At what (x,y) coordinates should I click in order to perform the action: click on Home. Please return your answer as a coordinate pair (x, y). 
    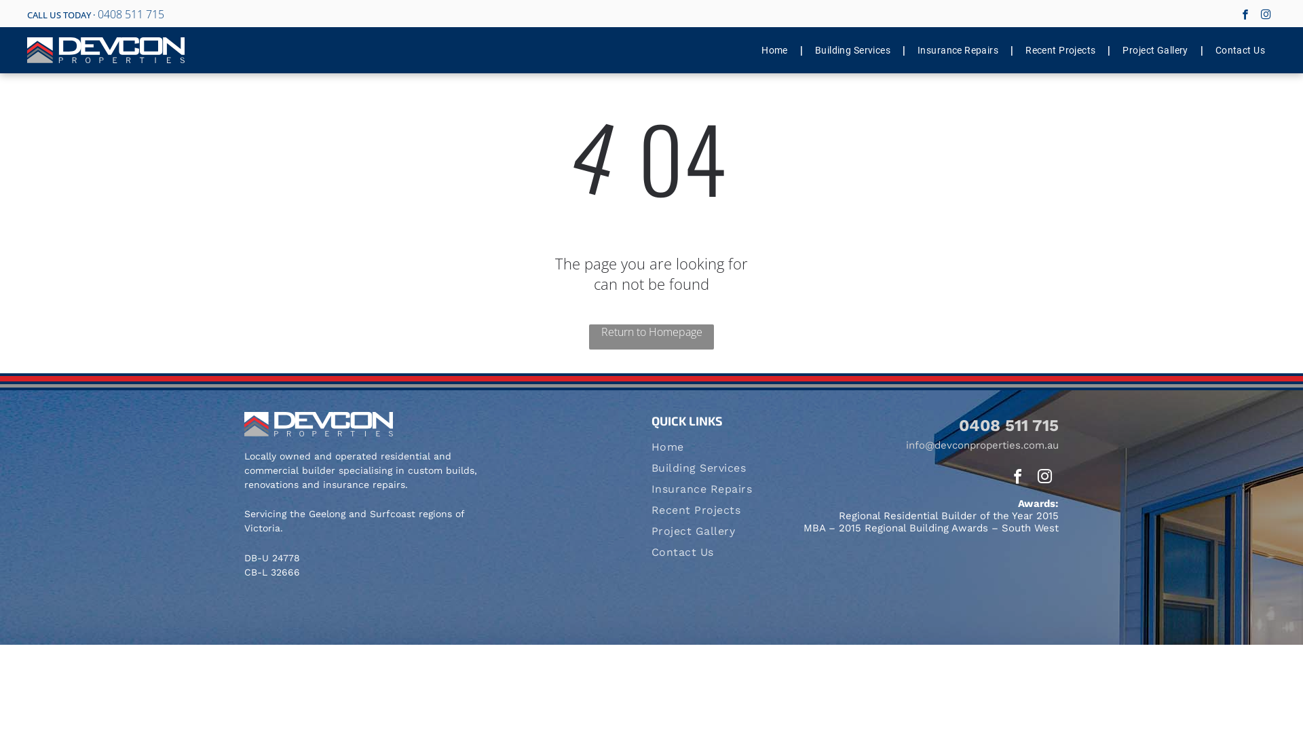
    Looking at the image, I should click on (775, 50).